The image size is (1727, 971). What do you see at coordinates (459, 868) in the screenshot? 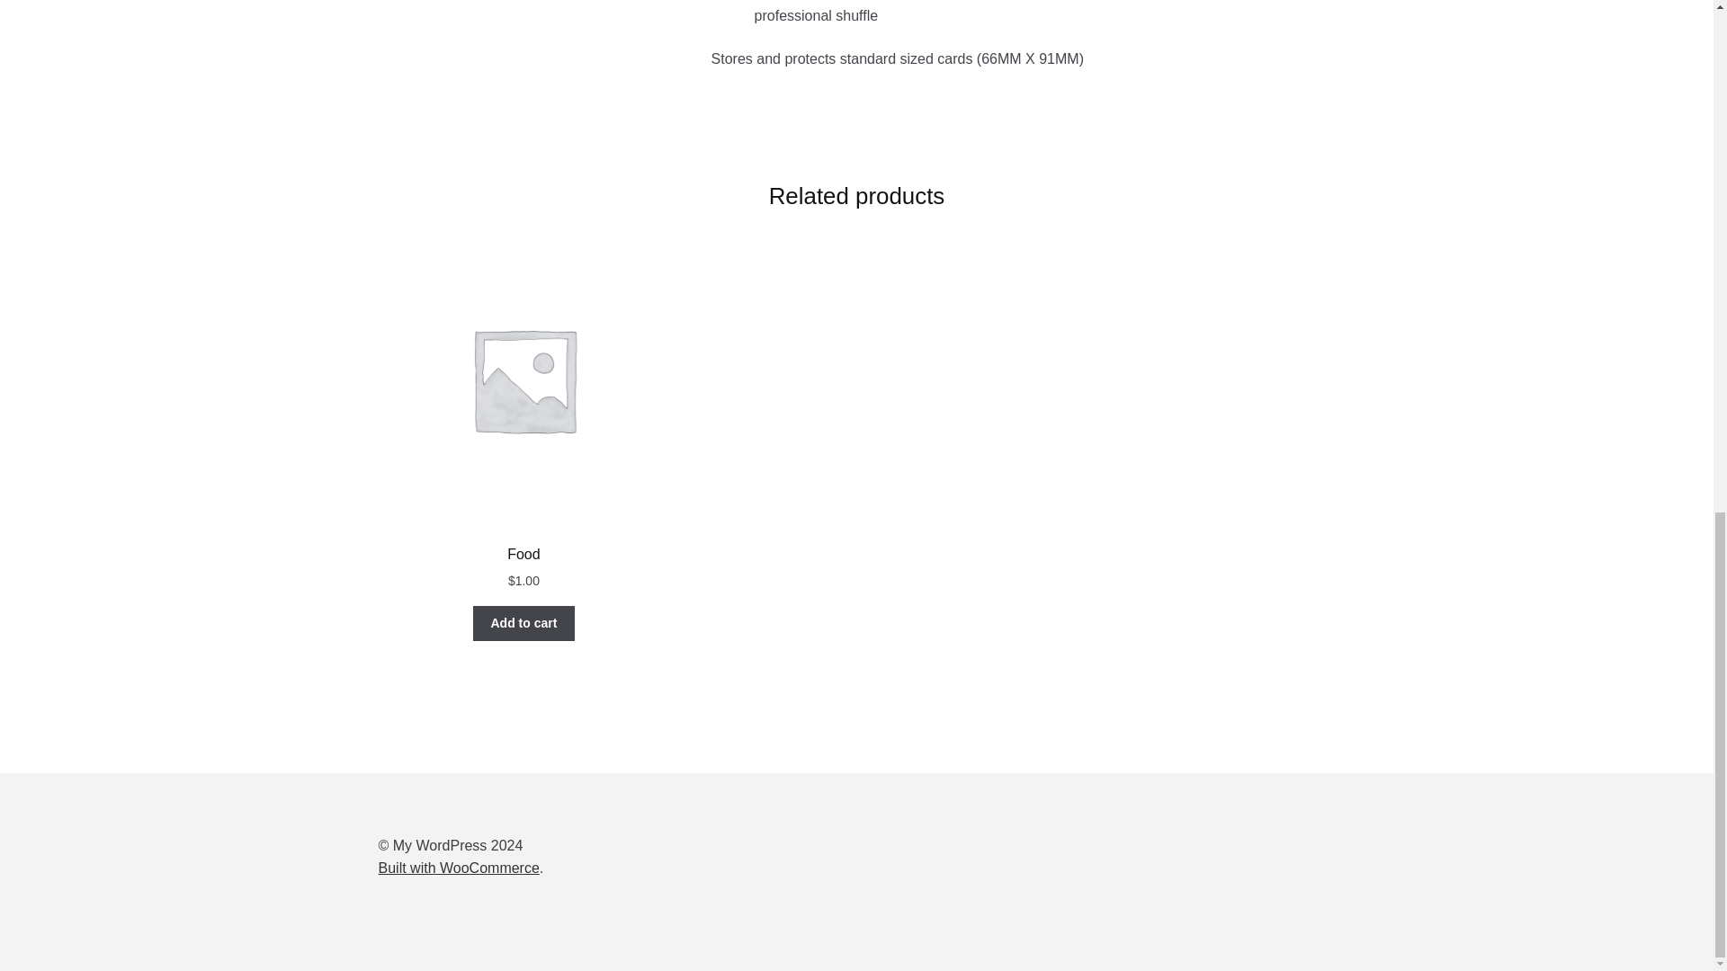
I see `Built with WooCommerce` at bounding box center [459, 868].